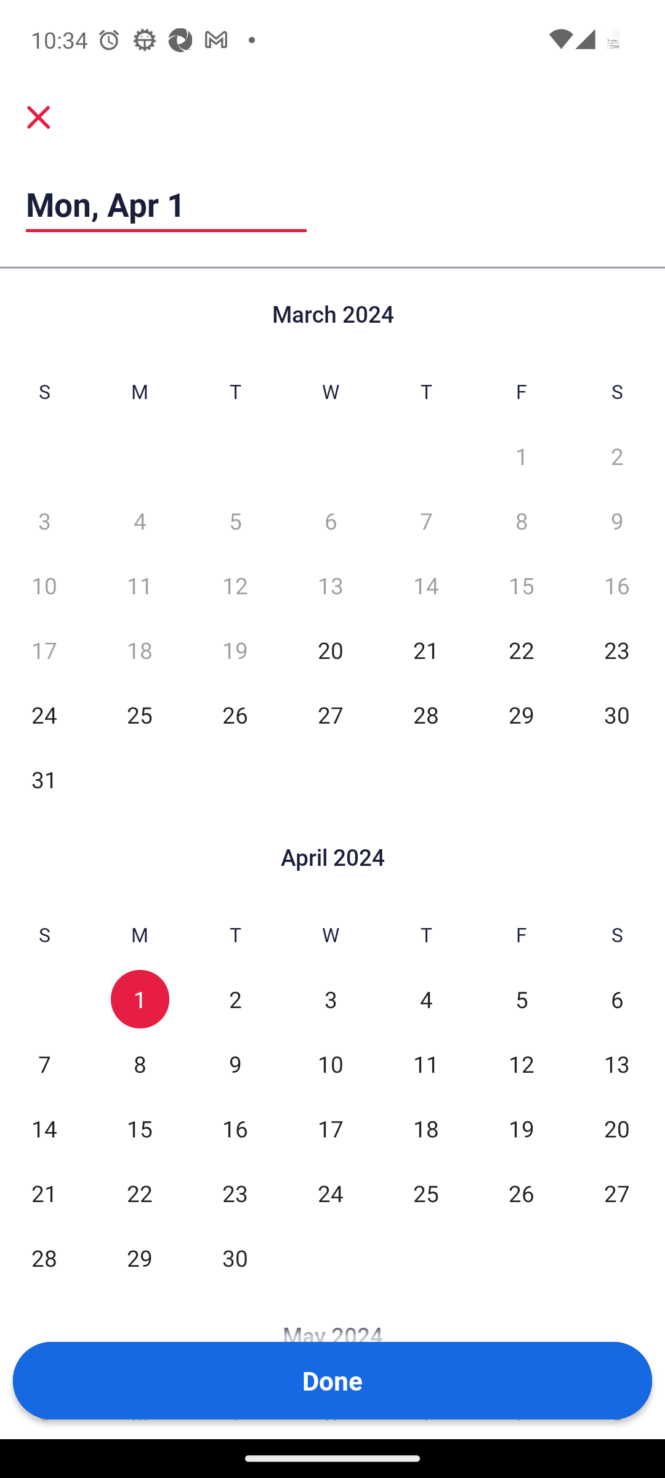  I want to click on 21 Sun, Apr 21, Not Selected, so click(44, 1192).